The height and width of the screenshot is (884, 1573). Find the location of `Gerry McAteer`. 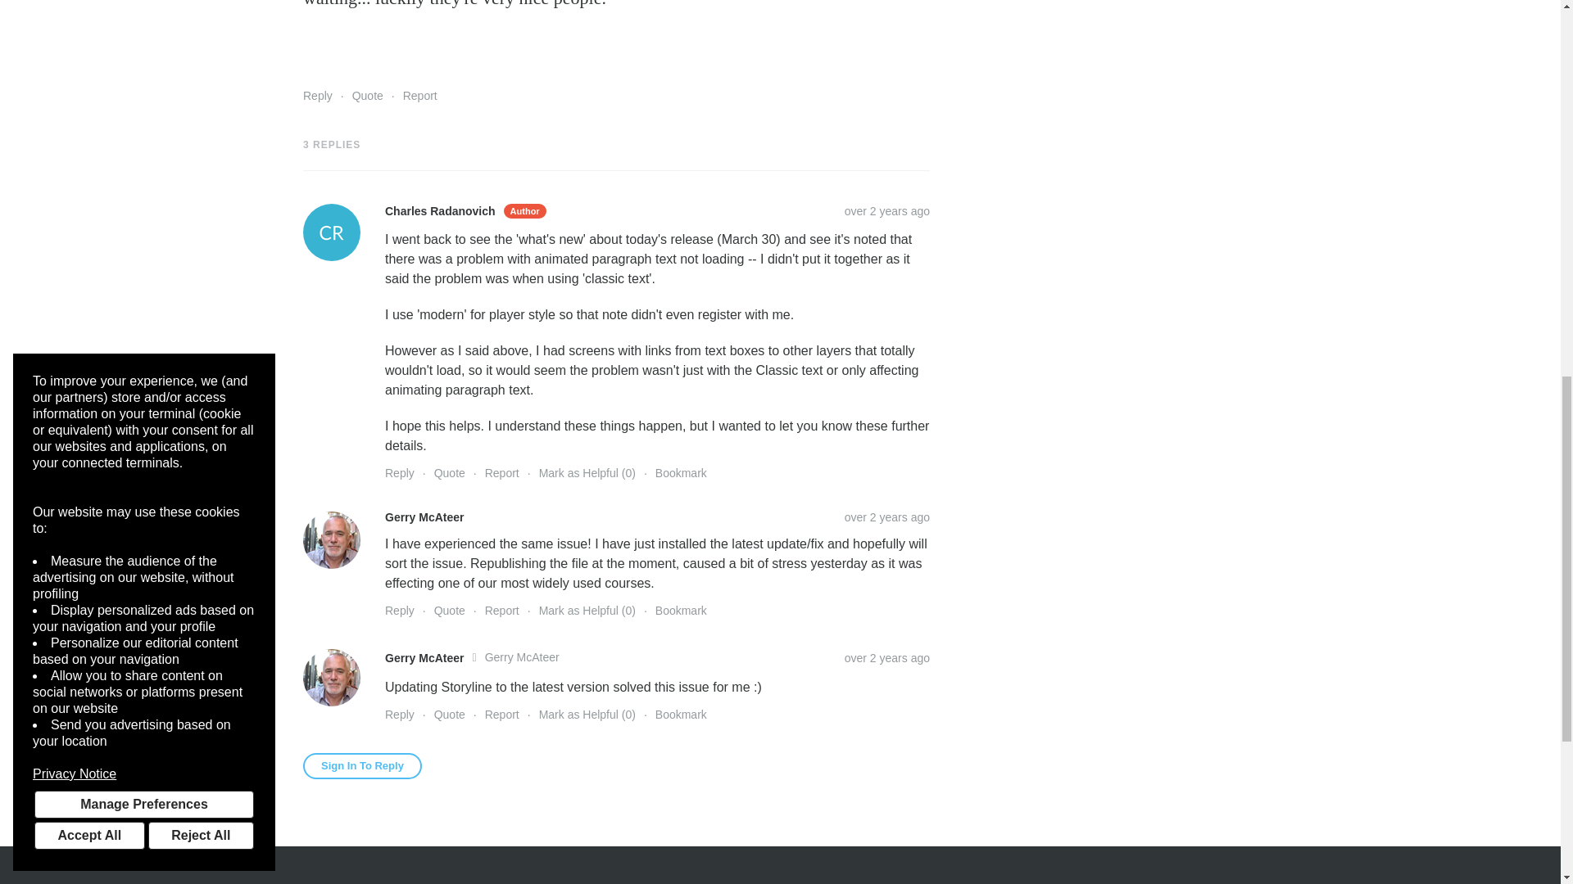

Gerry McAteer is located at coordinates (331, 677).